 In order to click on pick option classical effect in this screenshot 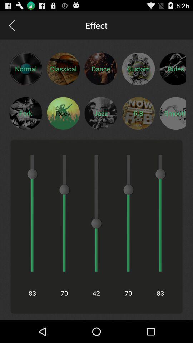, I will do `click(63, 69)`.